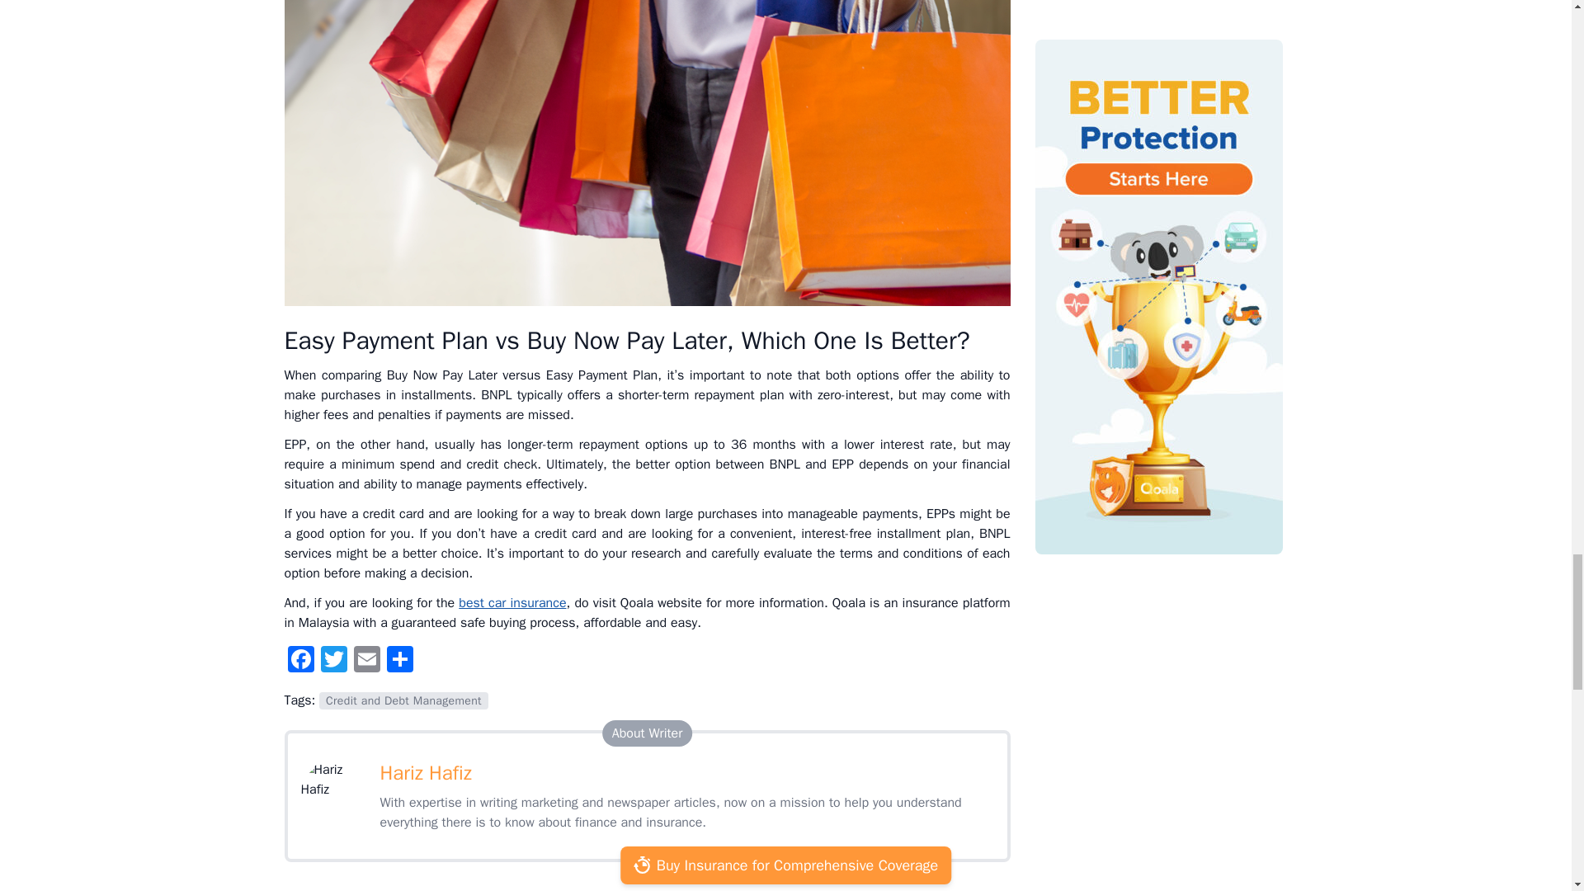 This screenshot has width=1584, height=891. What do you see at coordinates (425, 772) in the screenshot?
I see `Hariz Hafiz` at bounding box center [425, 772].